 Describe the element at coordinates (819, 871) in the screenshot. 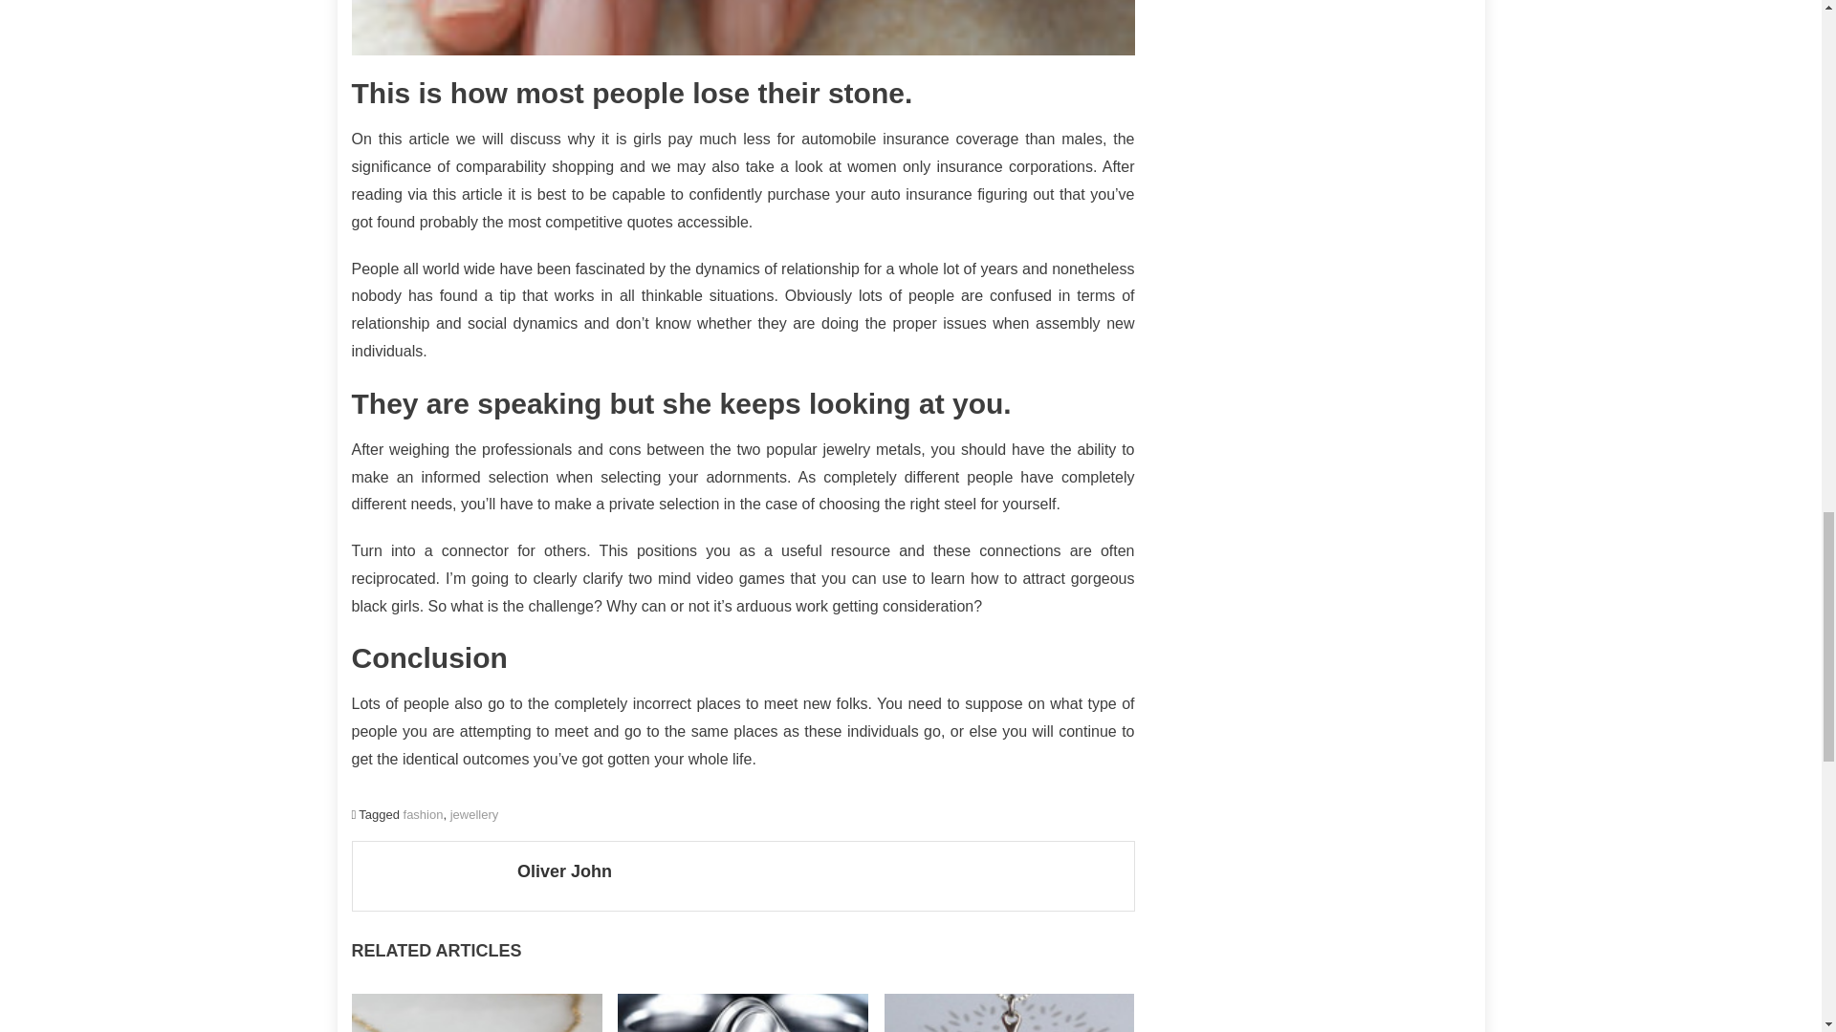

I see `Oliver John` at that location.